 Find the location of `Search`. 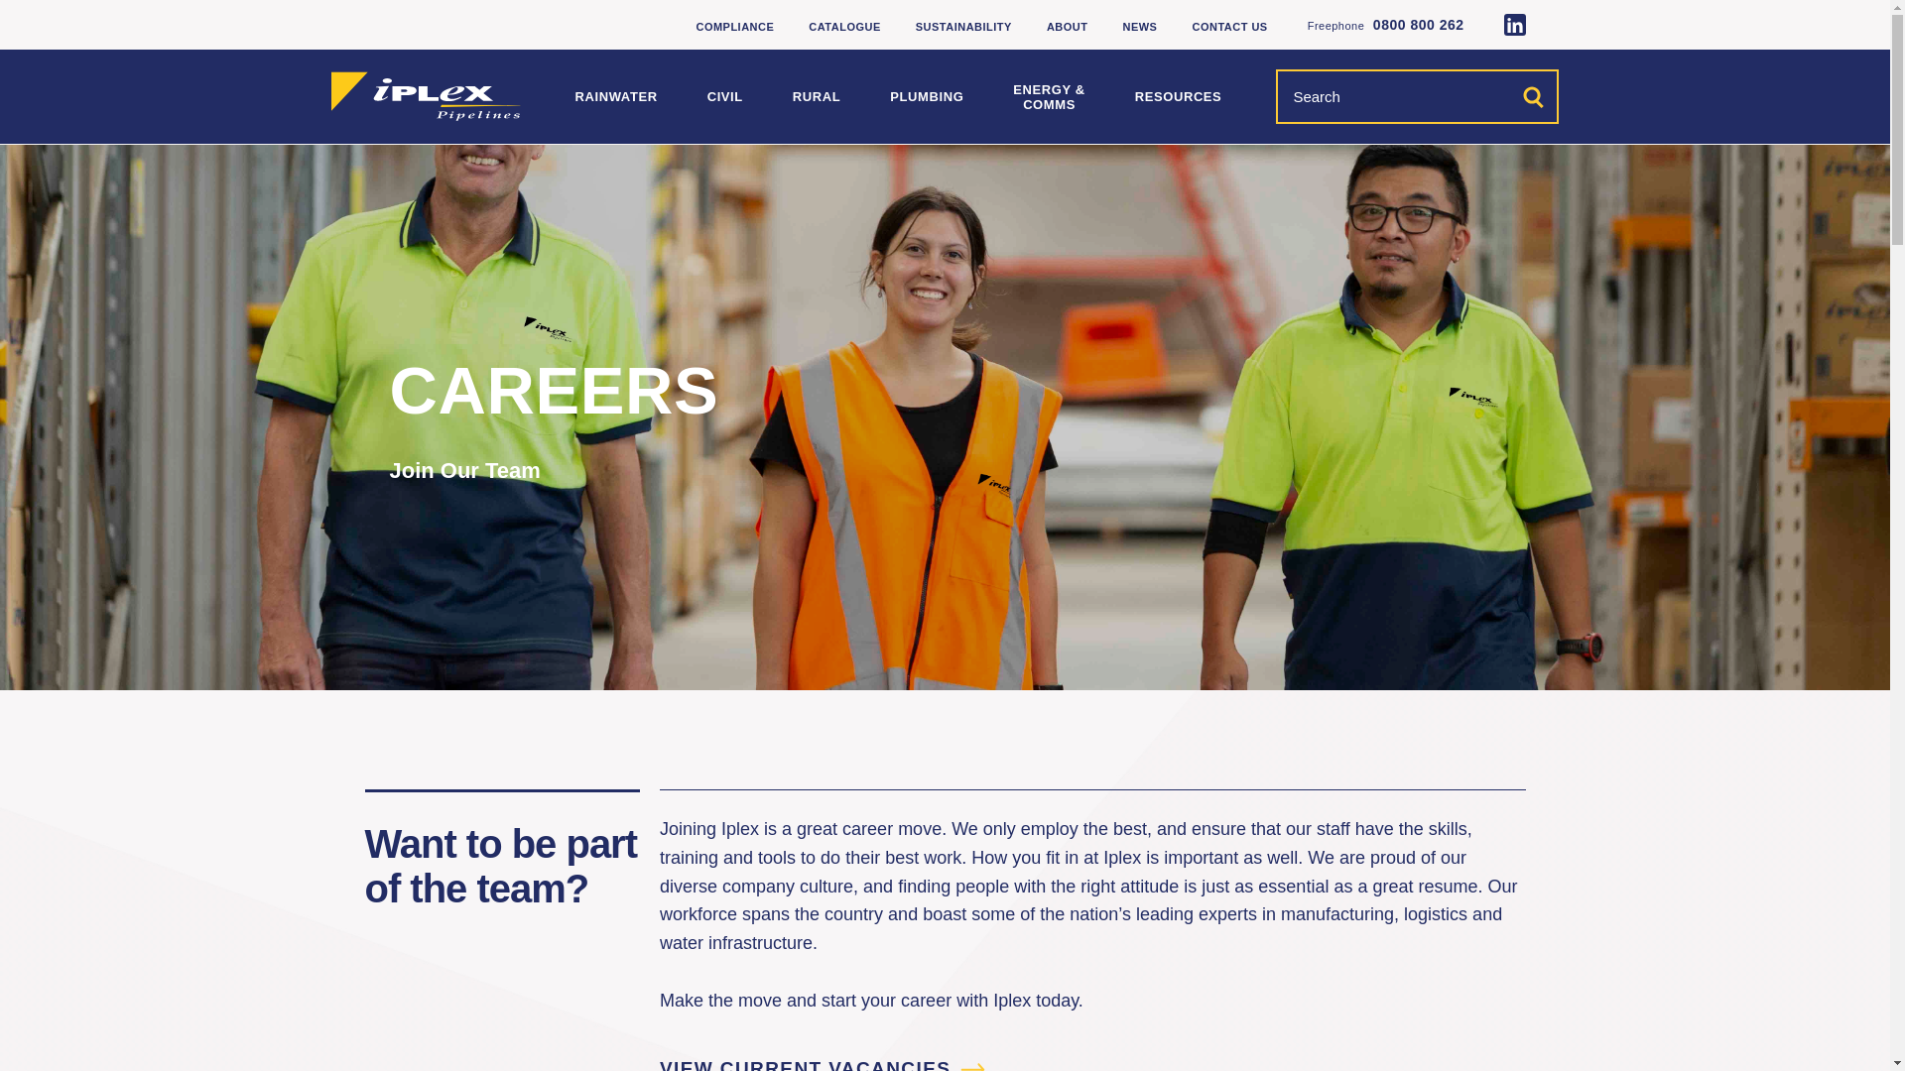

Search is located at coordinates (1532, 96).